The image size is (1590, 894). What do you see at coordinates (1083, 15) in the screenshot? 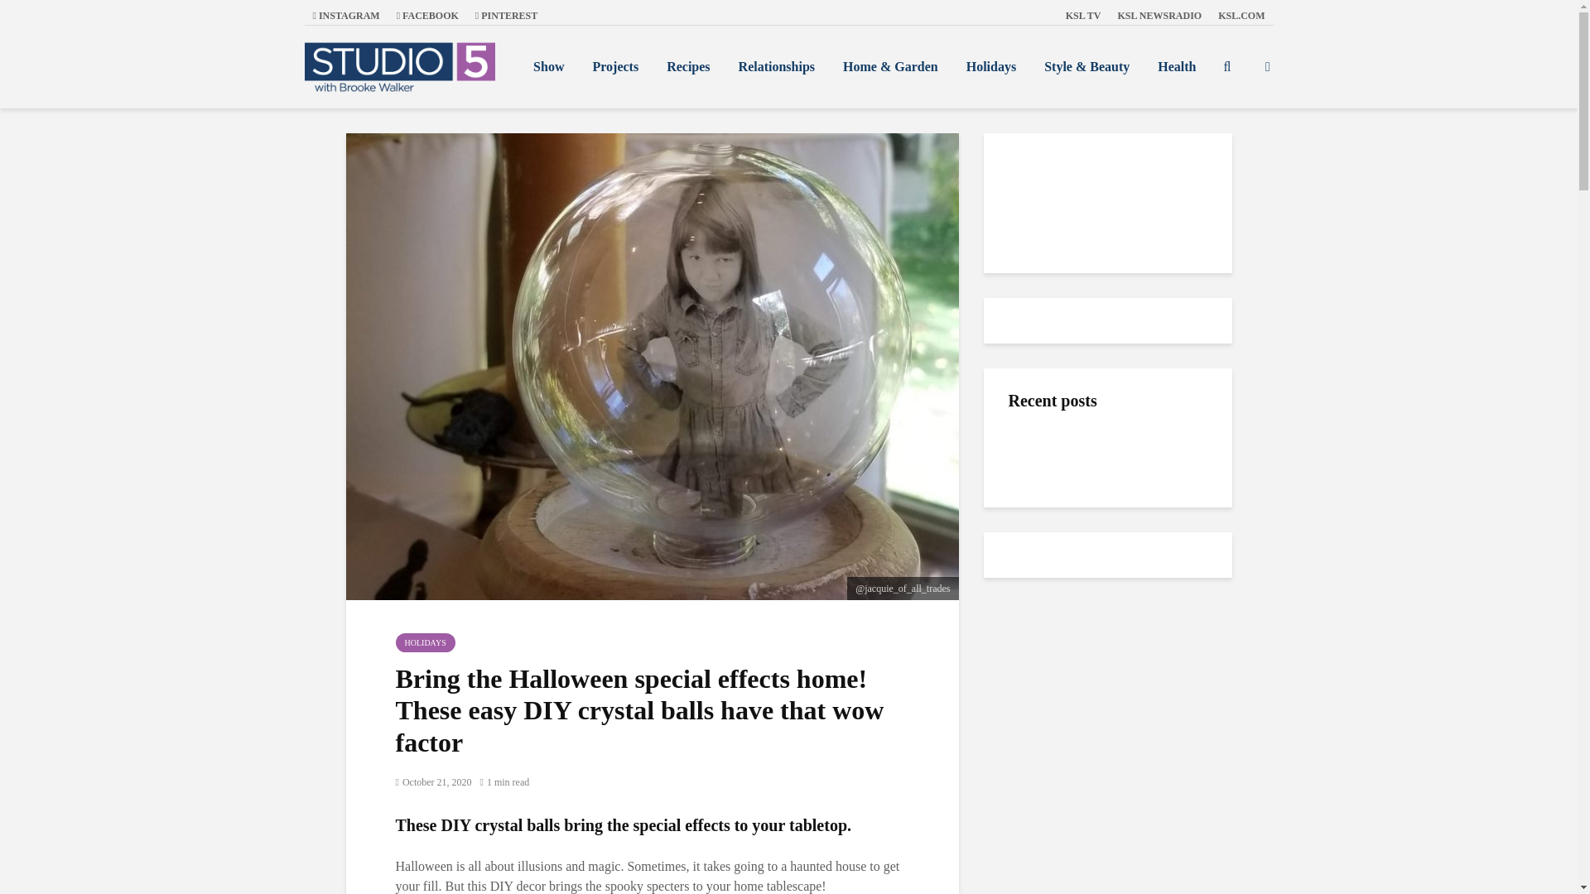
I see `KSL TV` at bounding box center [1083, 15].